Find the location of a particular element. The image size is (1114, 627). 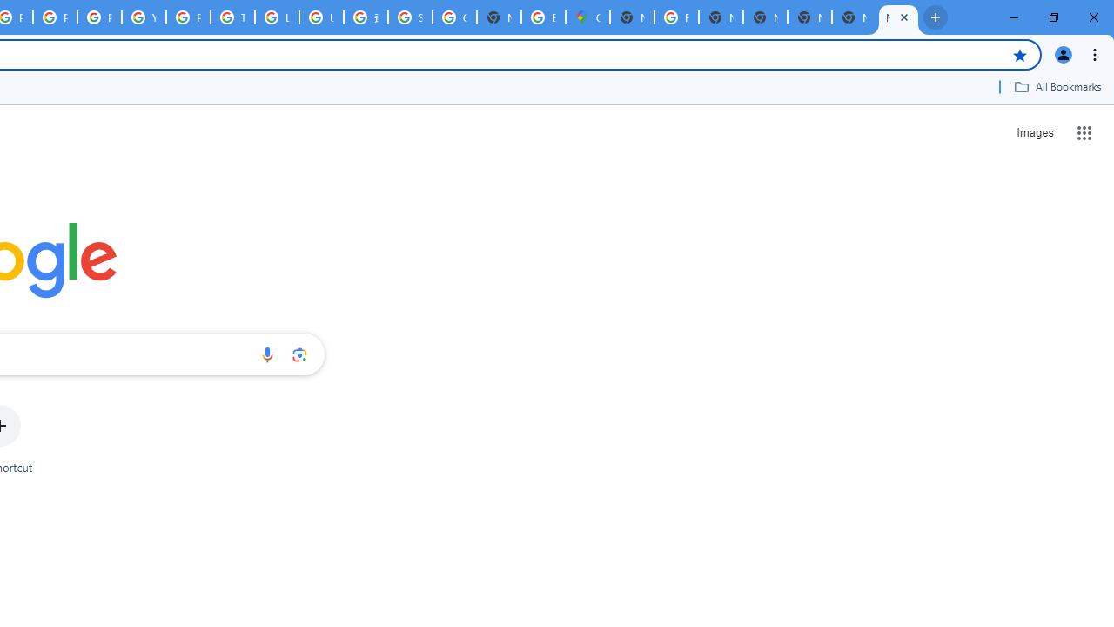

Google Maps is located at coordinates (588, 17).